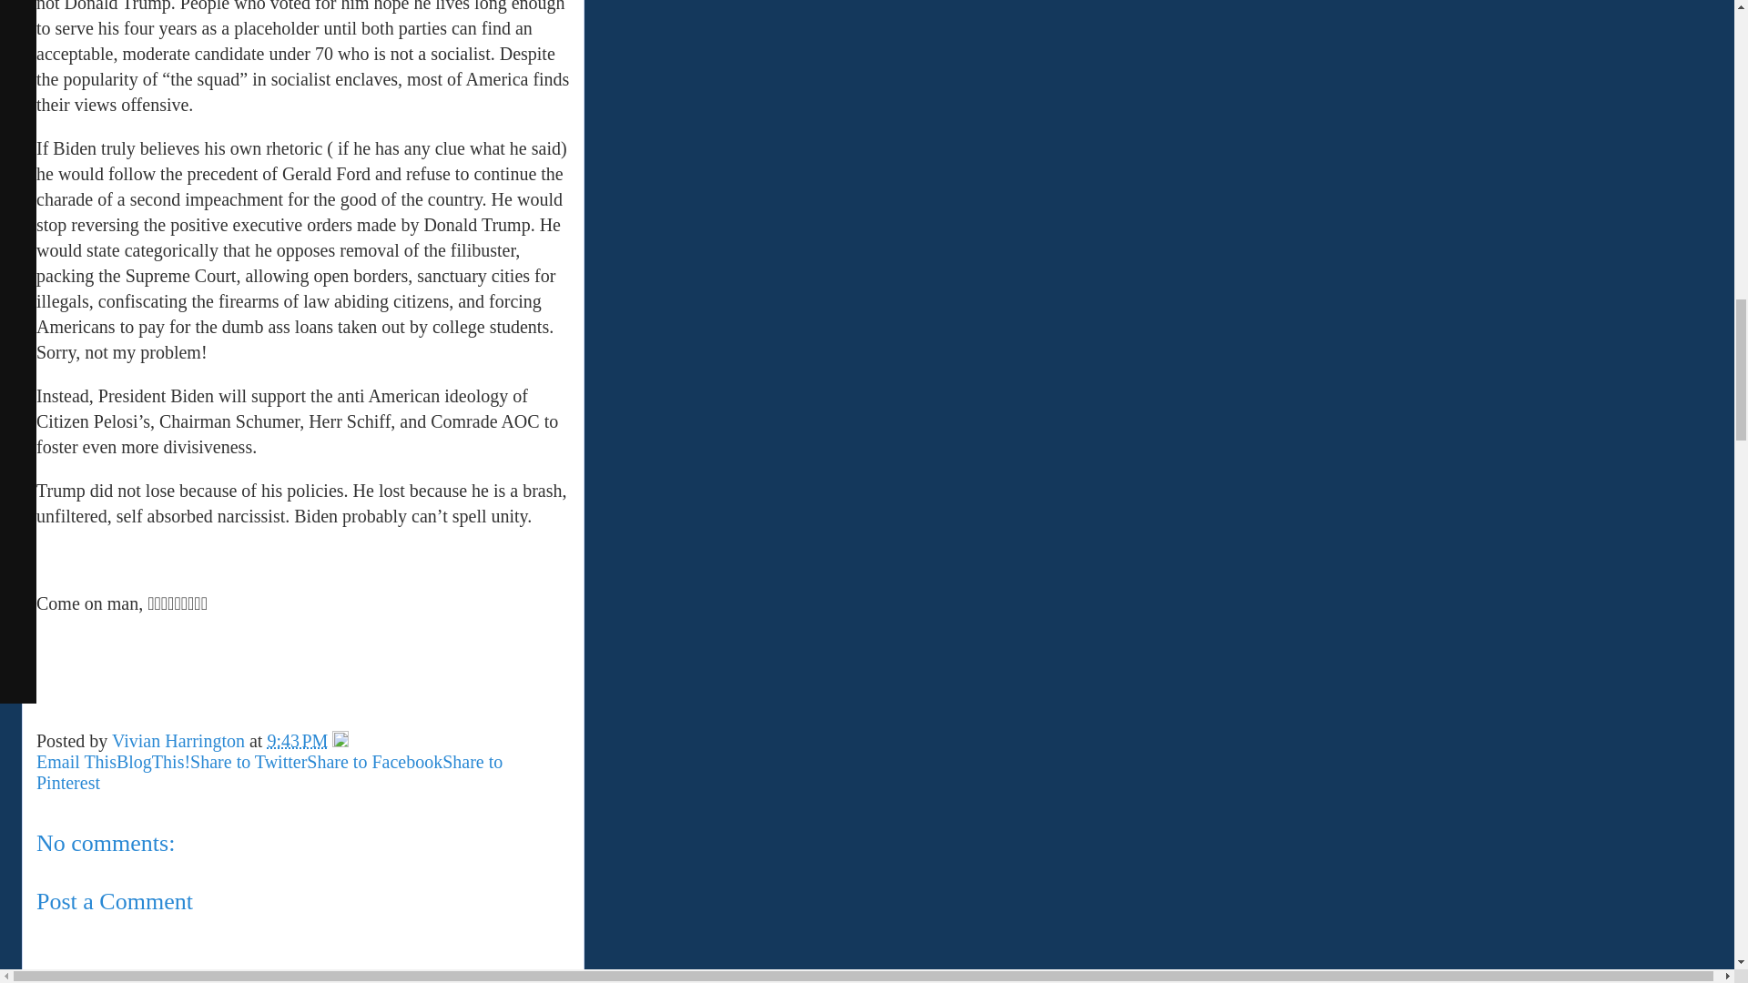 Image resolution: width=1748 pixels, height=983 pixels. What do you see at coordinates (374, 761) in the screenshot?
I see `Share to Facebook` at bounding box center [374, 761].